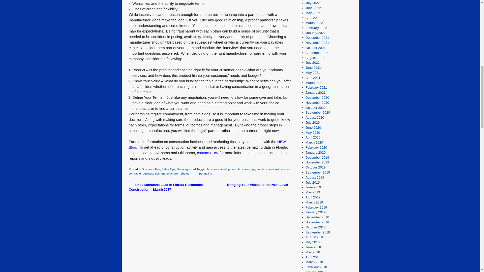 The image size is (484, 272). Describe the element at coordinates (247, 169) in the screenshot. I see `business tips` at that location.